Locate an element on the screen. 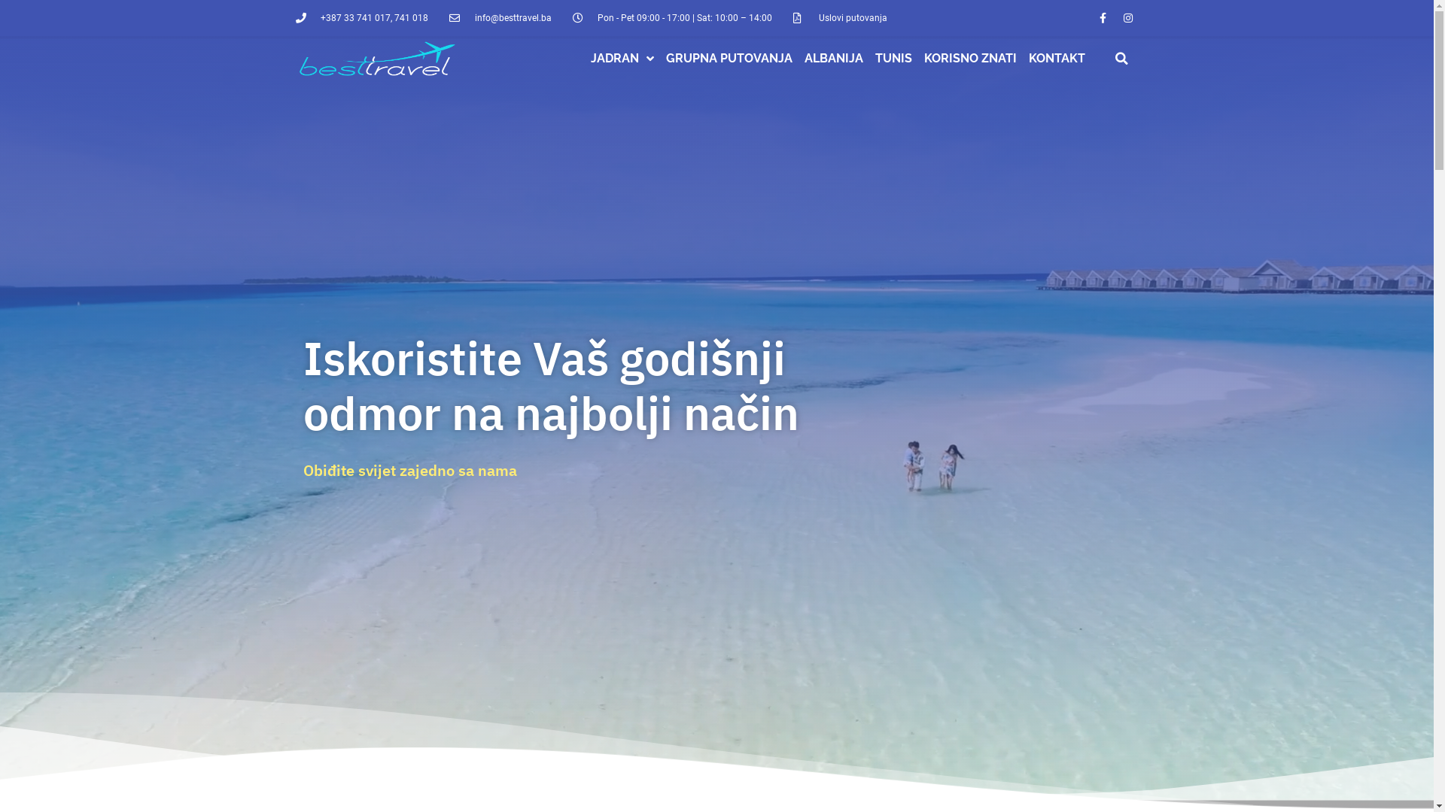 The width and height of the screenshot is (1445, 812). GRUPNA PUTOVANJA is located at coordinates (729, 59).